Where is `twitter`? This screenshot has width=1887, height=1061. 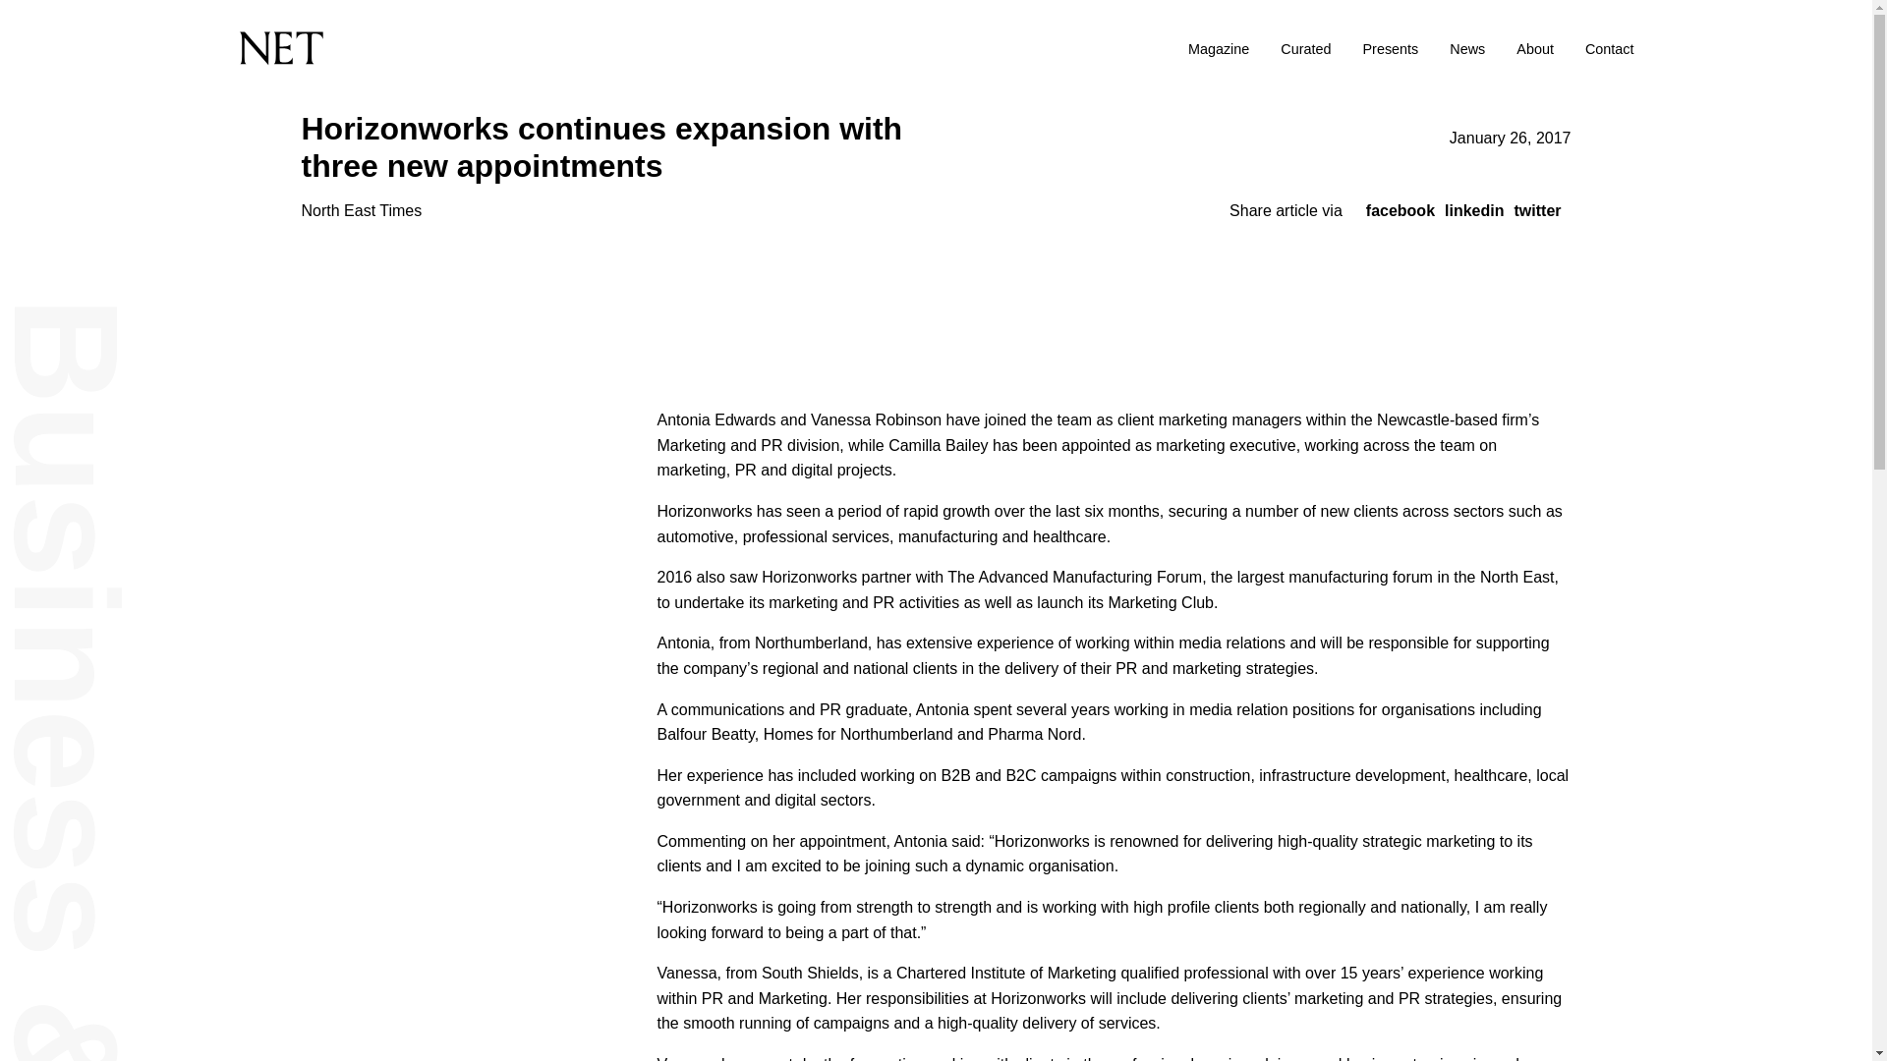 twitter is located at coordinates (1536, 210).